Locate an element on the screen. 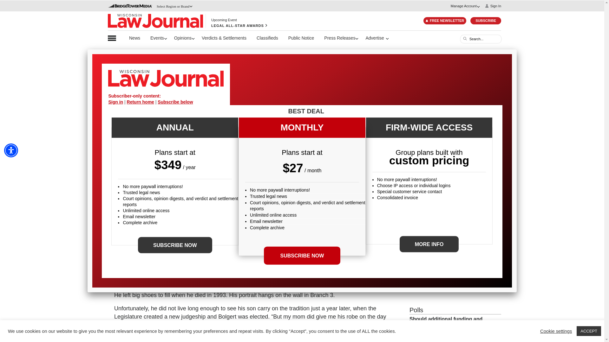 The image size is (609, 342). 502 is located at coordinates (429, 341).